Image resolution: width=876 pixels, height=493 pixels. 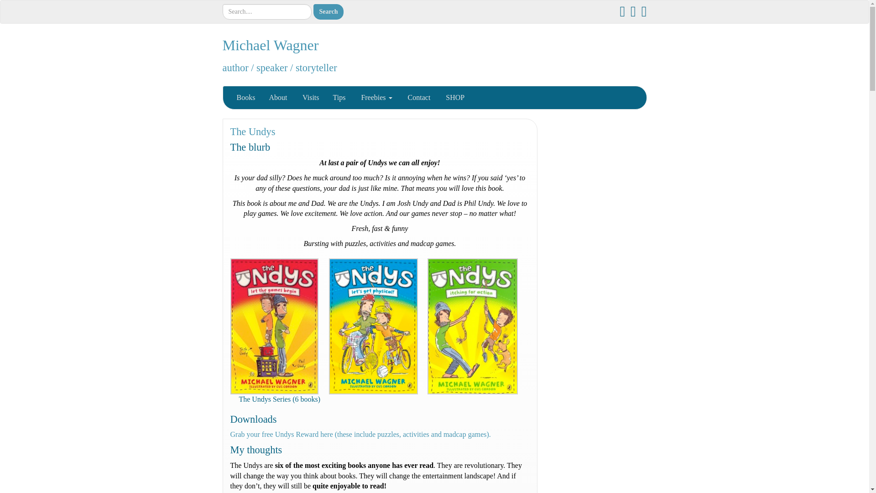 What do you see at coordinates (339, 98) in the screenshot?
I see `Tips` at bounding box center [339, 98].